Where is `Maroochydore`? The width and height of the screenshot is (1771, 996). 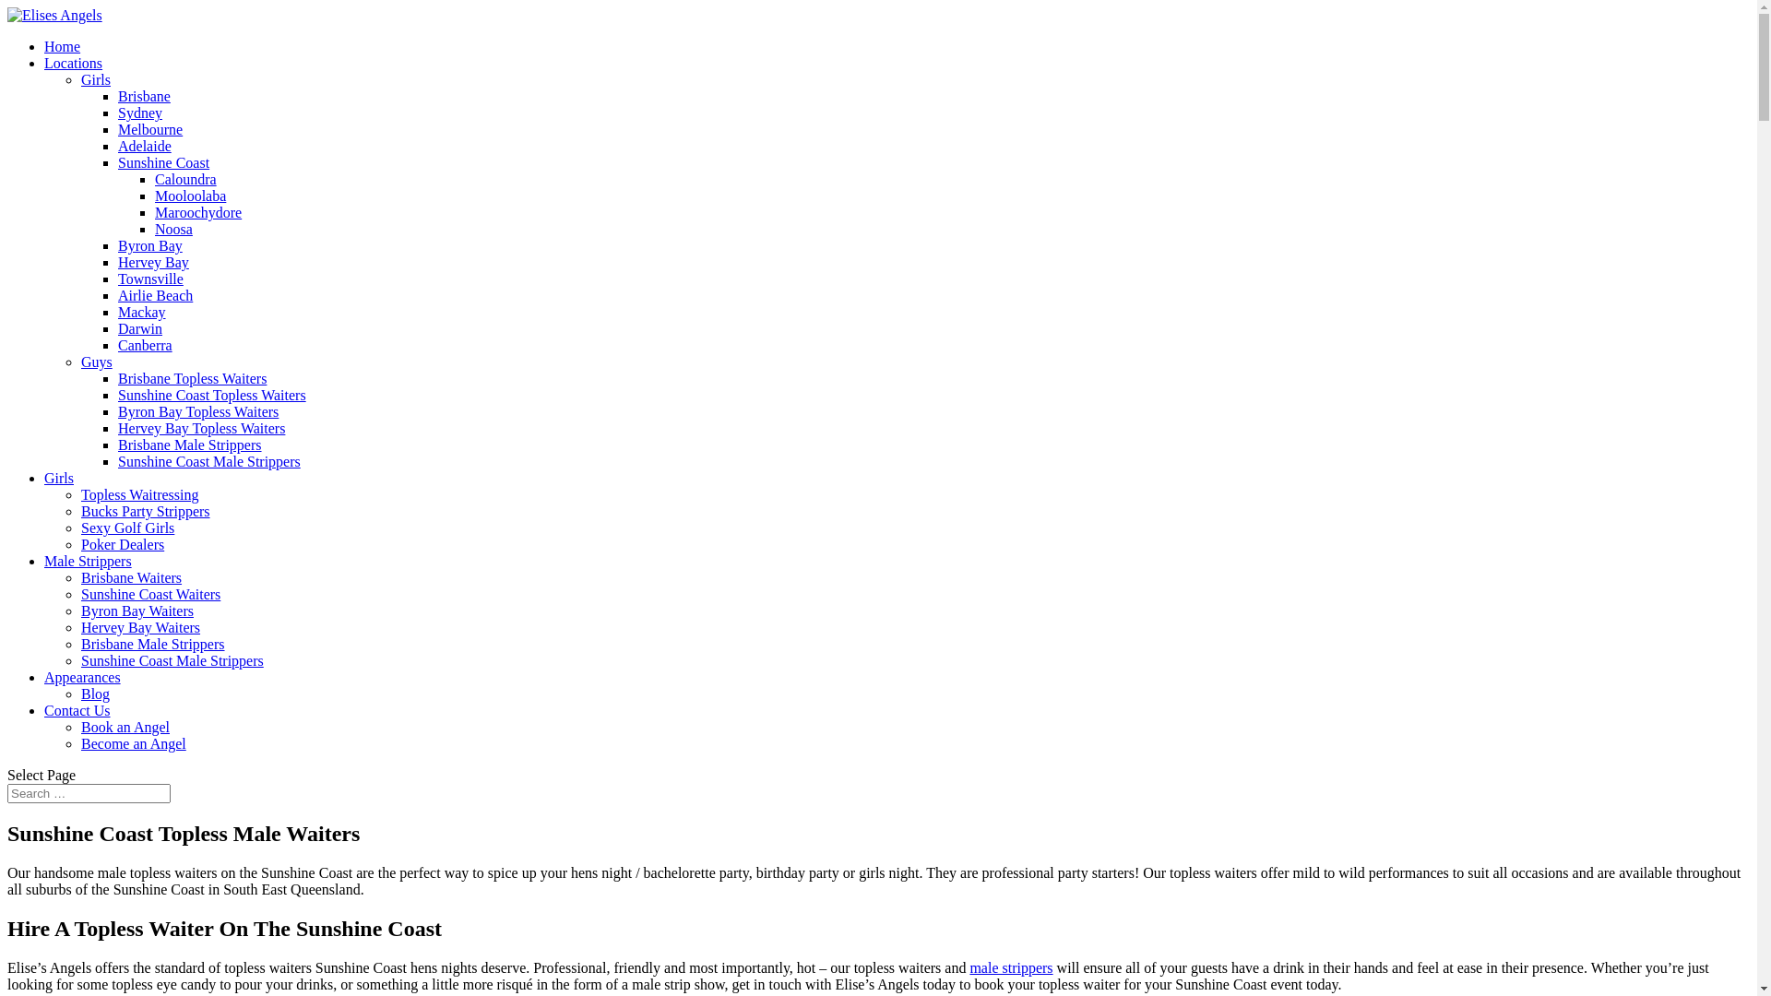 Maroochydore is located at coordinates (198, 212).